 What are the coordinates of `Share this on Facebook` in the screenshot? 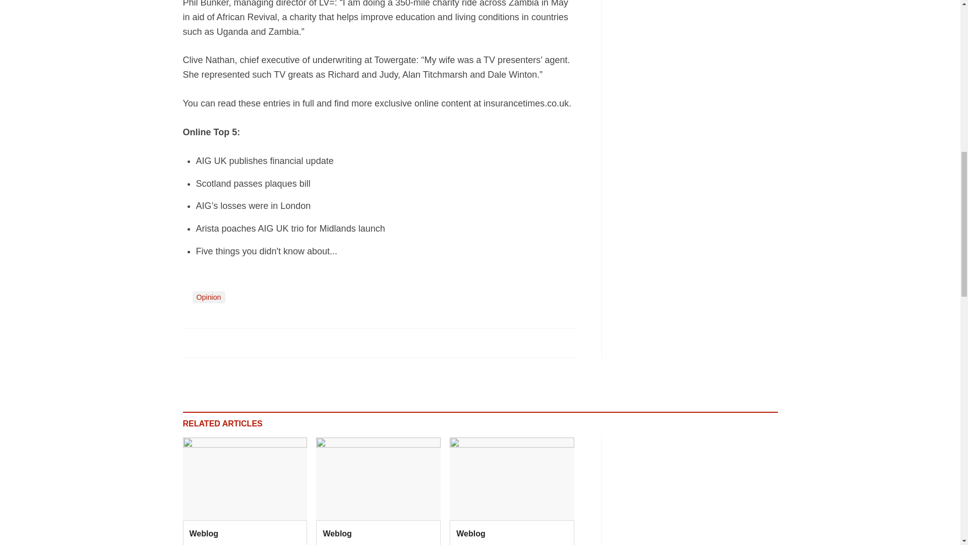 It's located at (192, 342).